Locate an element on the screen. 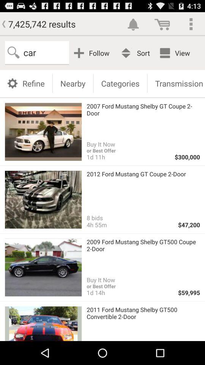 The height and width of the screenshot is (365, 205). click on the last image is located at coordinates (43, 324).